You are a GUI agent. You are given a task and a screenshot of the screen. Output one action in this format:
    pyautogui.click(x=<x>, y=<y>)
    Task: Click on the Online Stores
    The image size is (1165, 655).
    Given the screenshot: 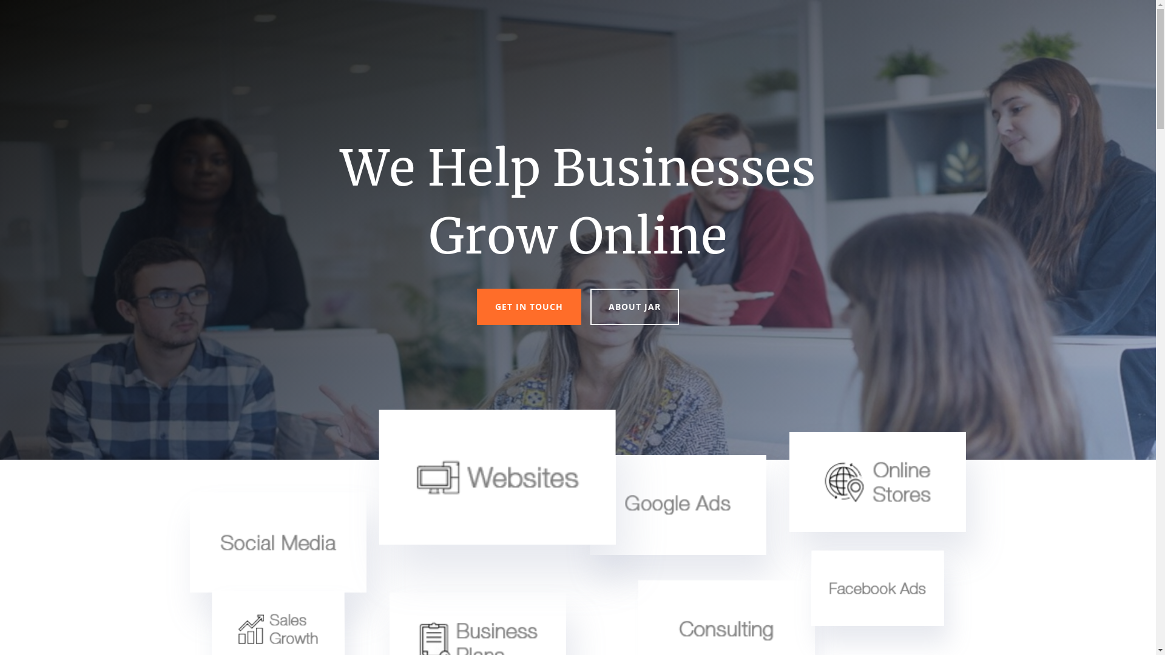 What is the action you would take?
    pyautogui.click(x=877, y=482)
    